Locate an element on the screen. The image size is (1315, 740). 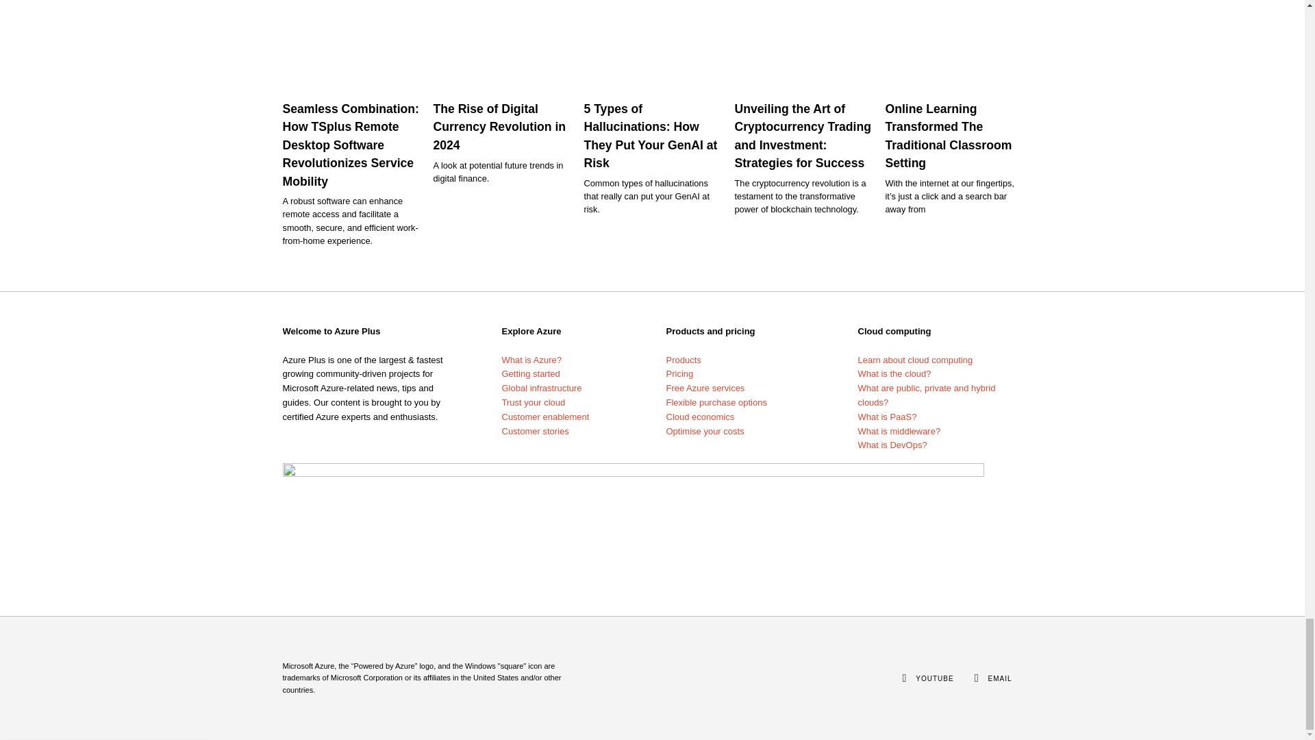
YouTube is located at coordinates (934, 678).